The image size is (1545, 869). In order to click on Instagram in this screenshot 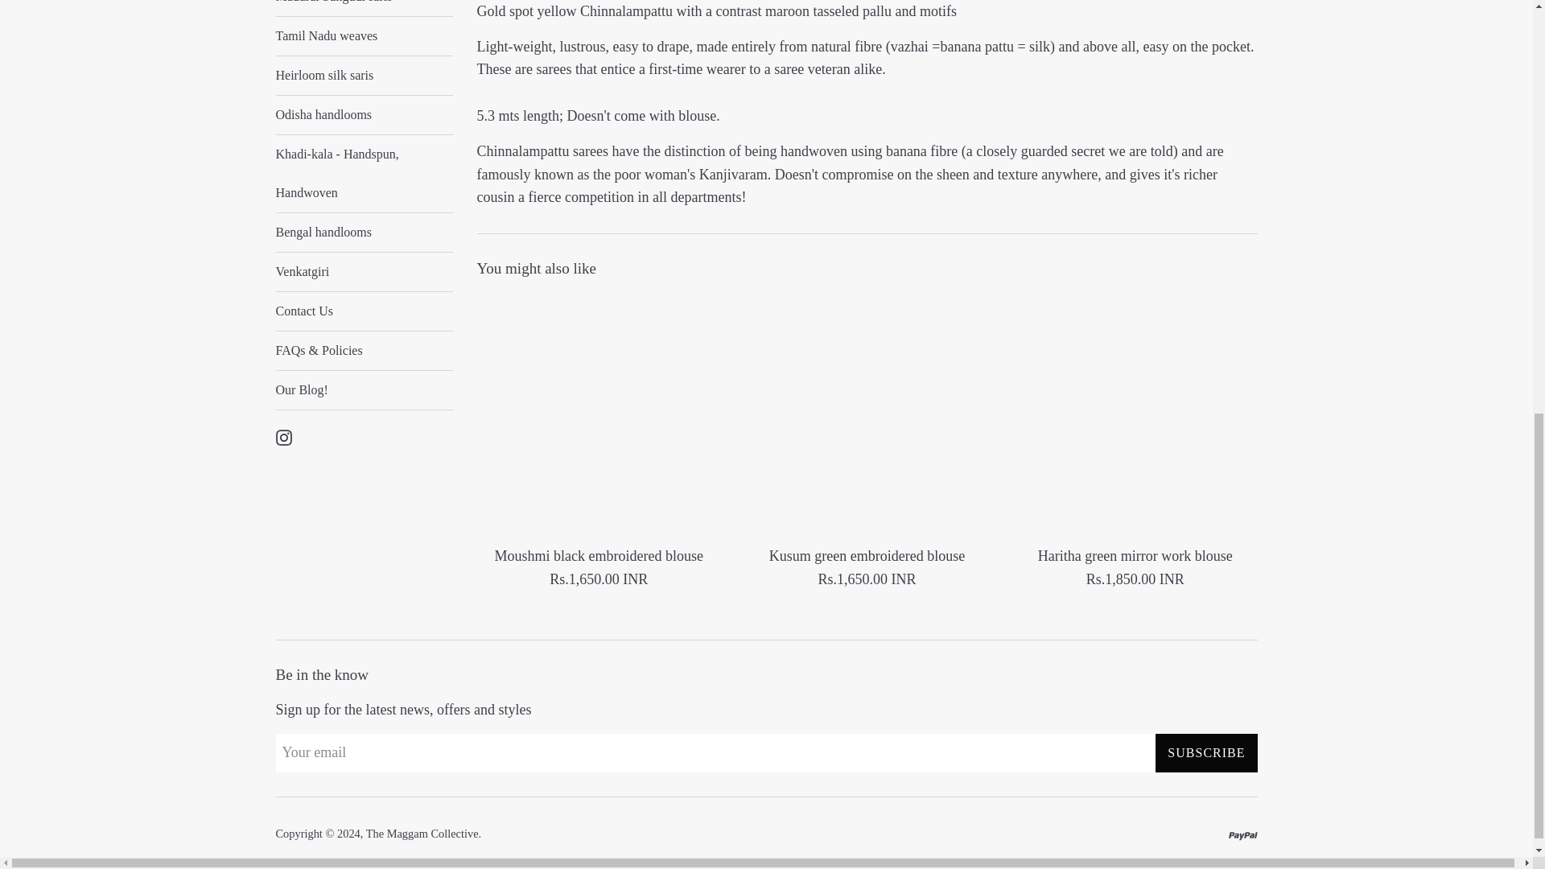, I will do `click(283, 436)`.